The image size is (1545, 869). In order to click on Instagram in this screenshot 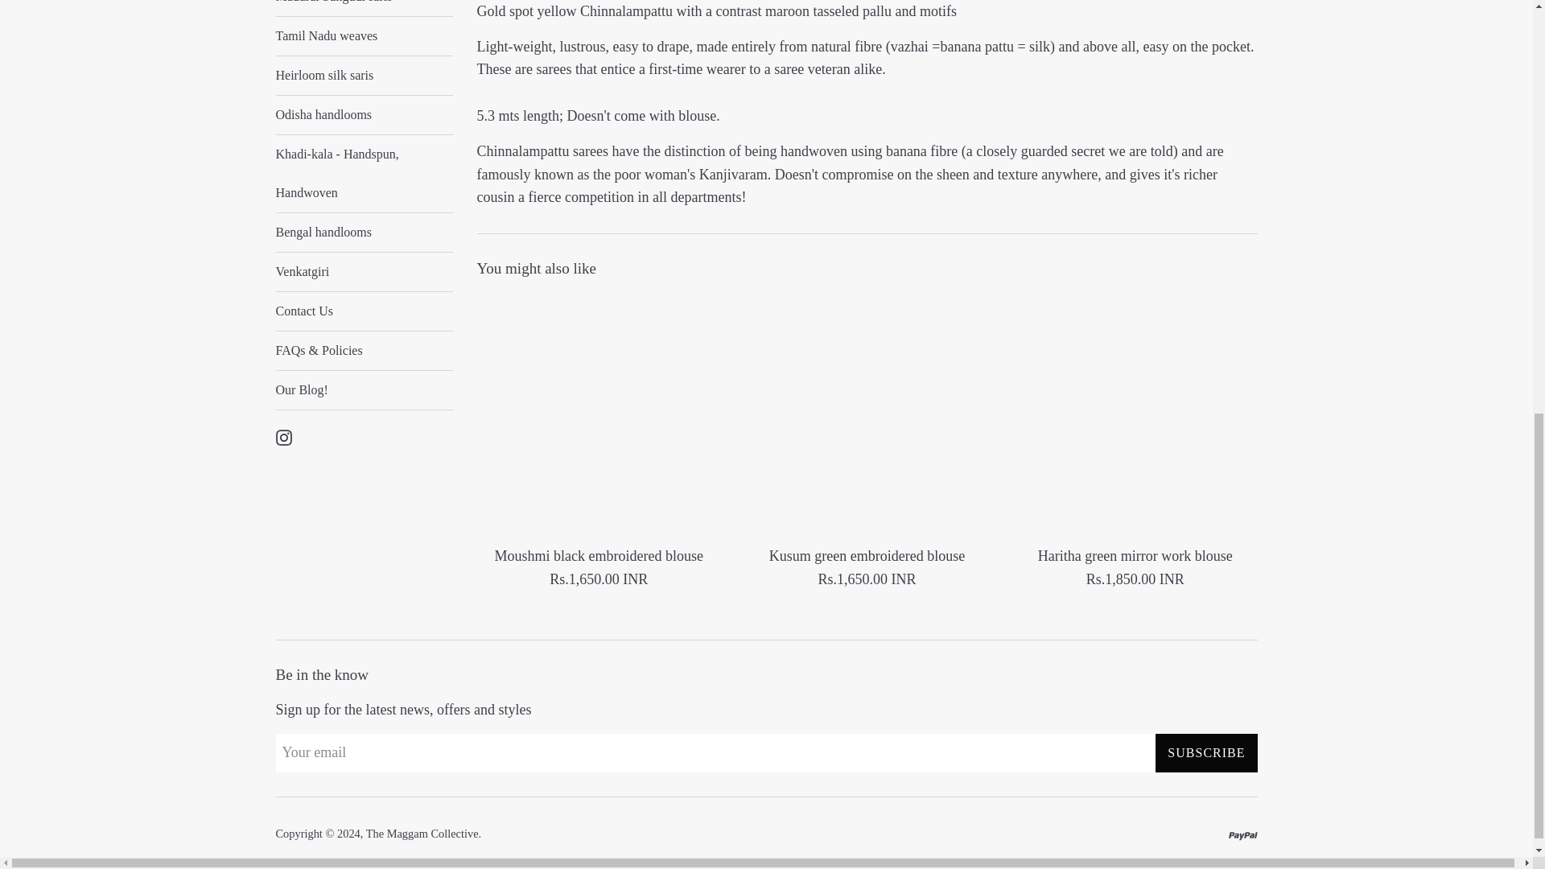, I will do `click(283, 436)`.